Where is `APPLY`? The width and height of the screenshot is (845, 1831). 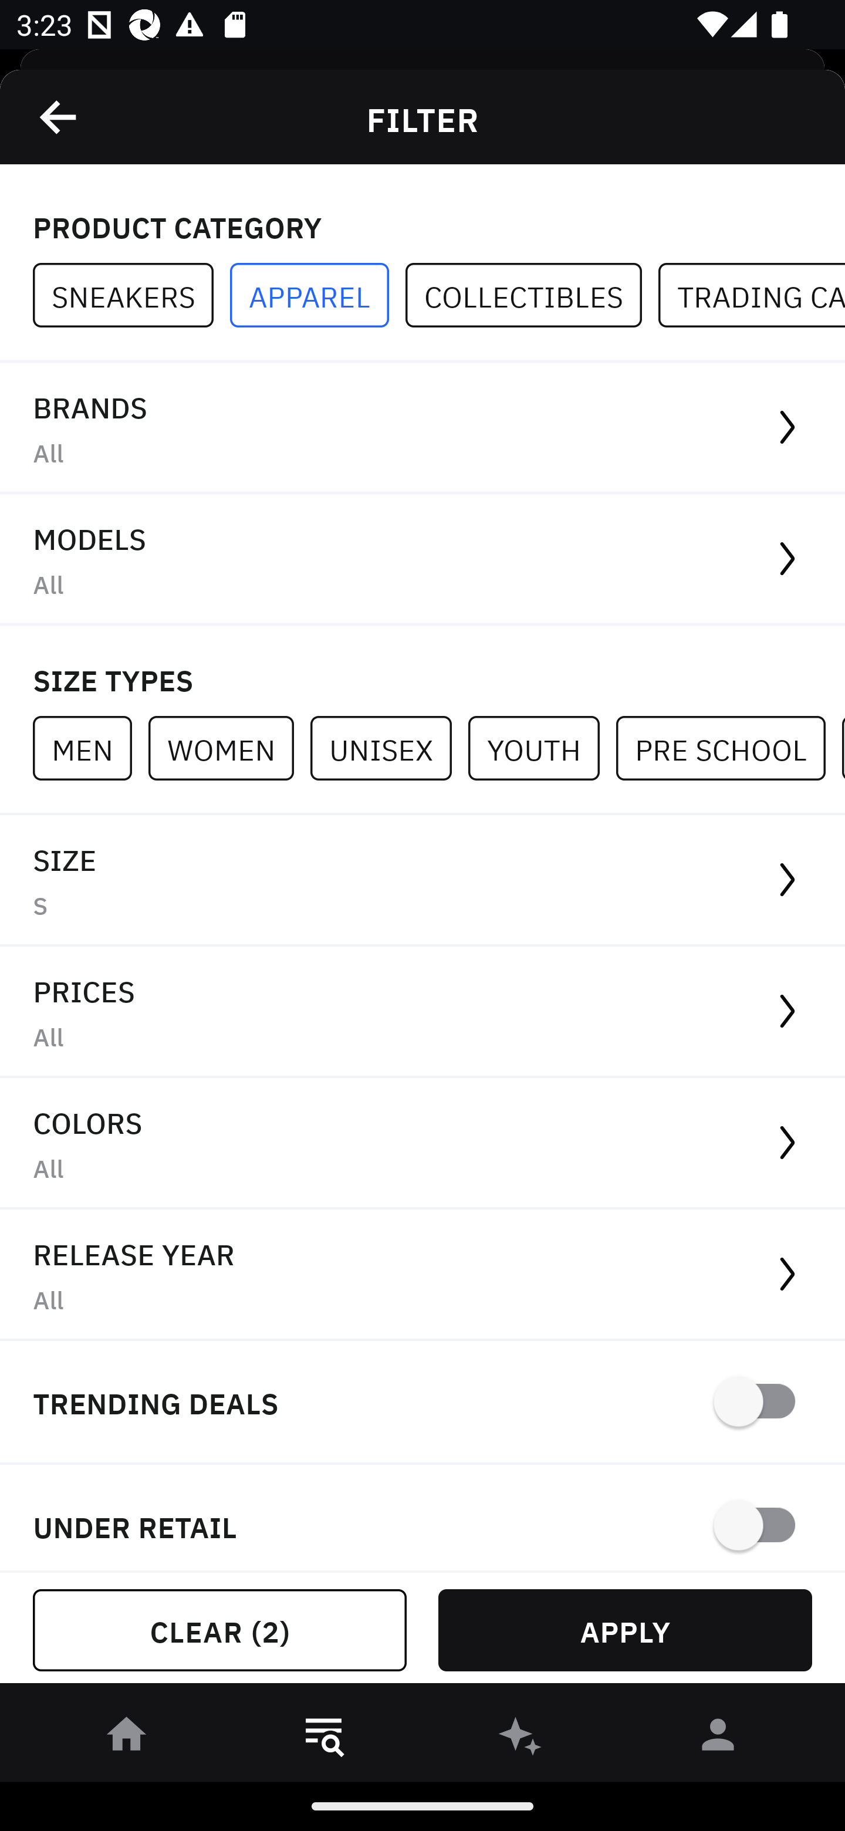 APPLY is located at coordinates (625, 1630).